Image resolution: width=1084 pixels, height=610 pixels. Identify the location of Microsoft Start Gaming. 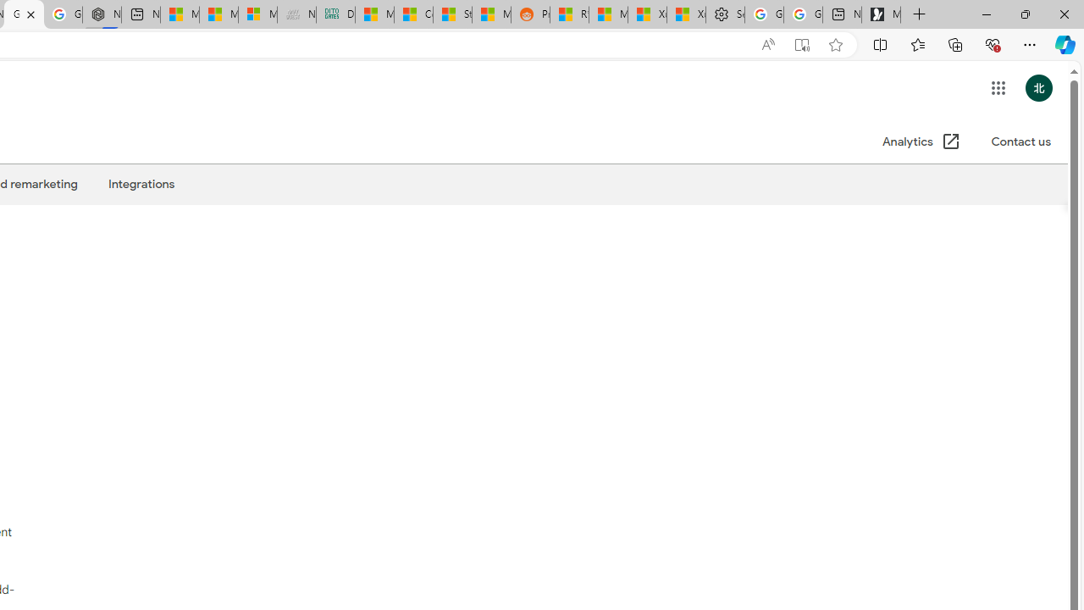
(881, 15).